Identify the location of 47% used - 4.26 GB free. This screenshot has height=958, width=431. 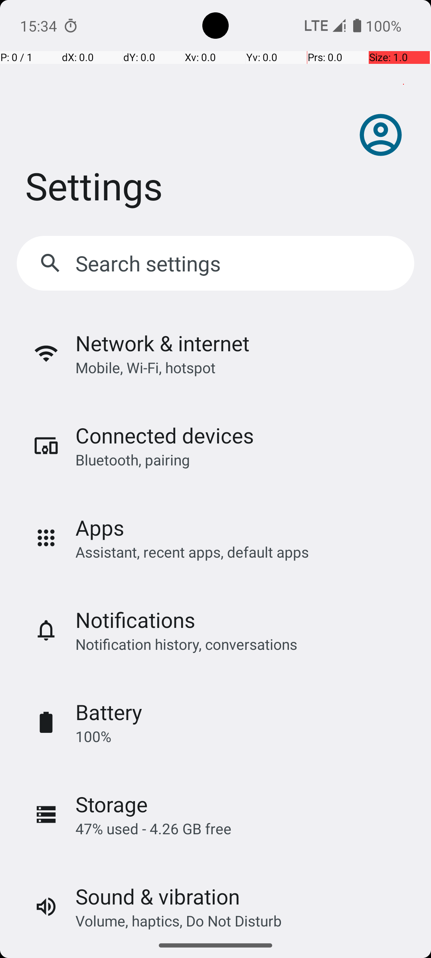
(153, 829).